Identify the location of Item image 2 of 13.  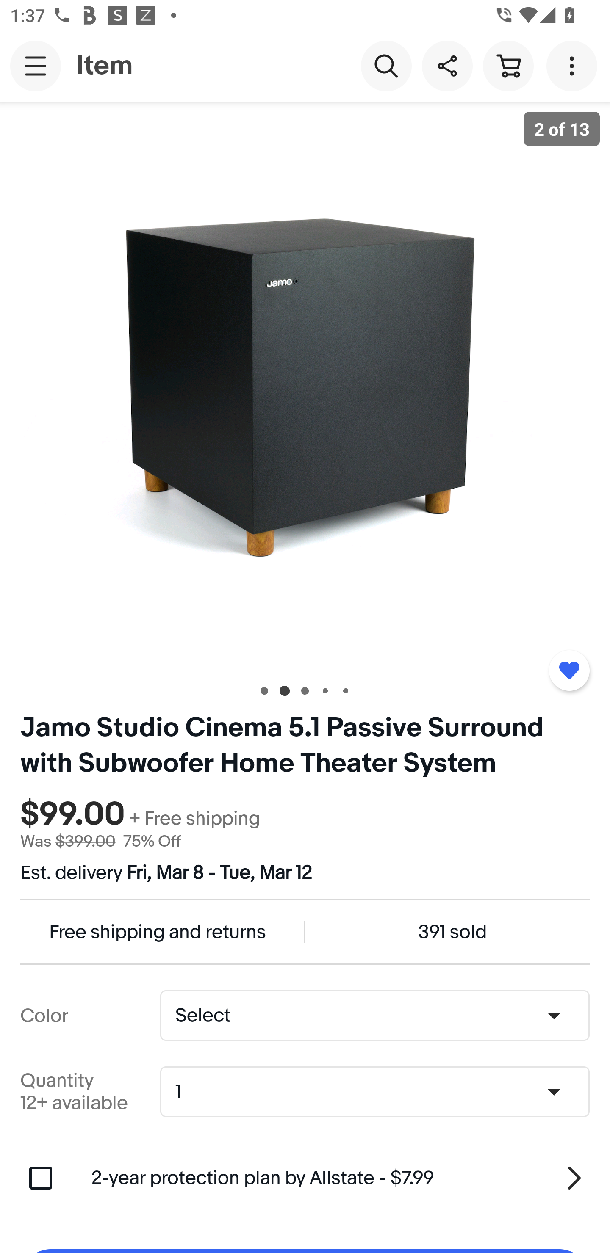
(305, 386).